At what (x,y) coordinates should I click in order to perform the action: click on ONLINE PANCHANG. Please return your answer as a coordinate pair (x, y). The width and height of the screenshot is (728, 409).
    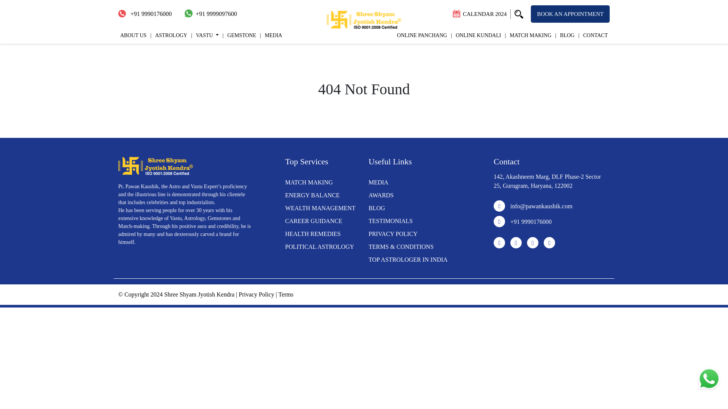
    Looking at the image, I should click on (422, 35).